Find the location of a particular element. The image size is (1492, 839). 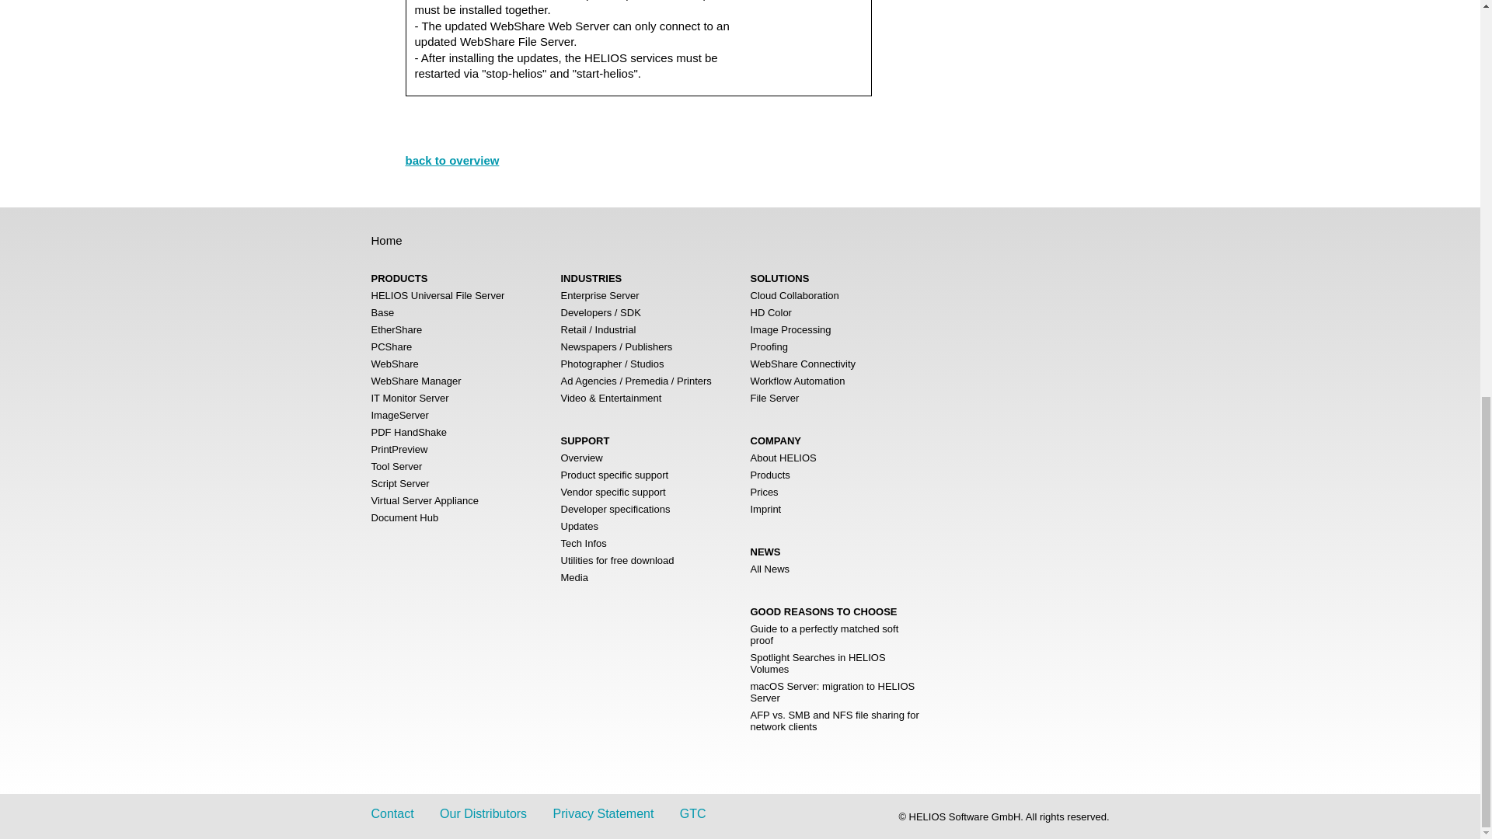

EtherShare is located at coordinates (396, 329).